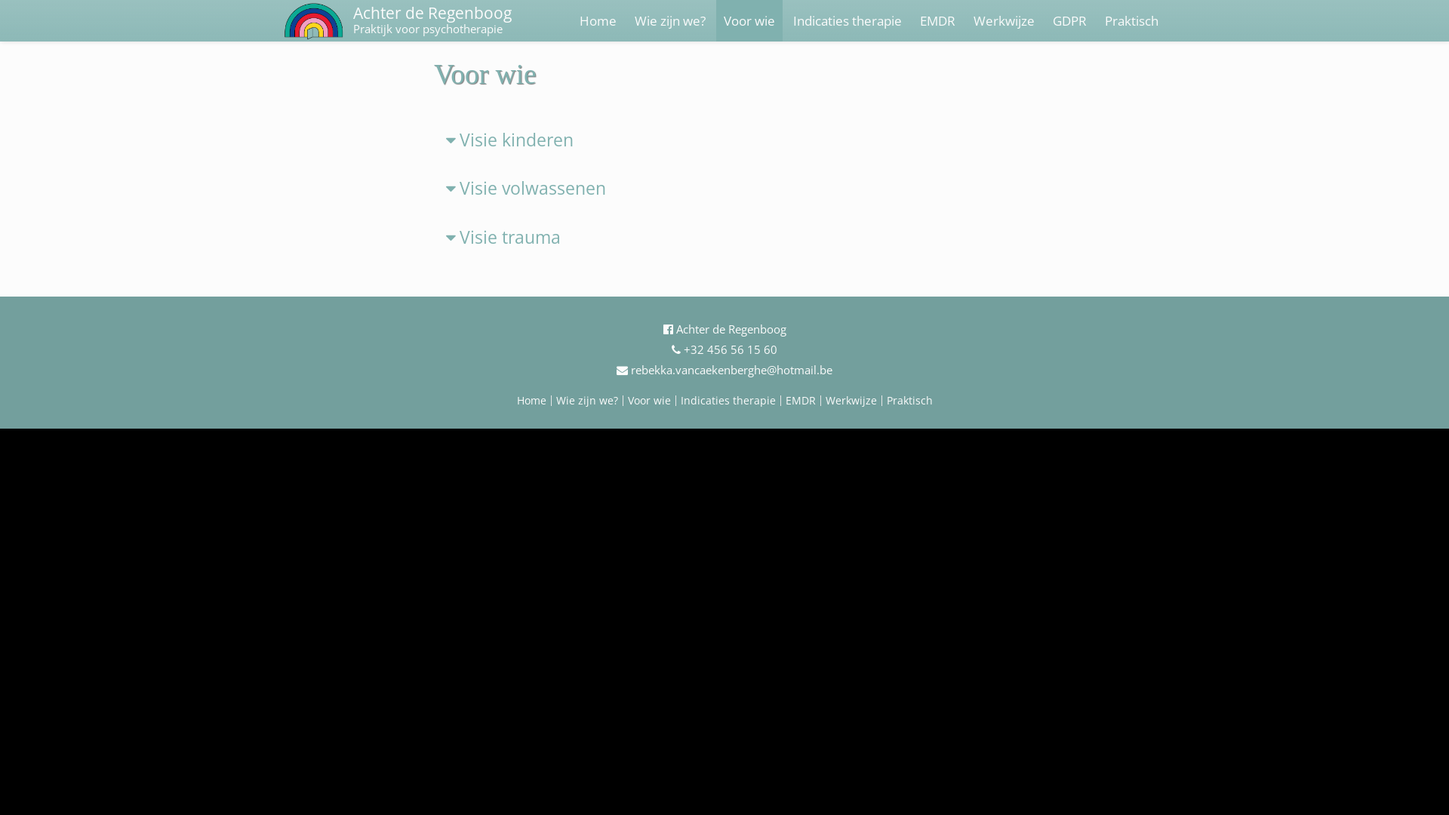 Image resolution: width=1449 pixels, height=815 pixels. What do you see at coordinates (851, 400) in the screenshot?
I see `Werkwijze` at bounding box center [851, 400].